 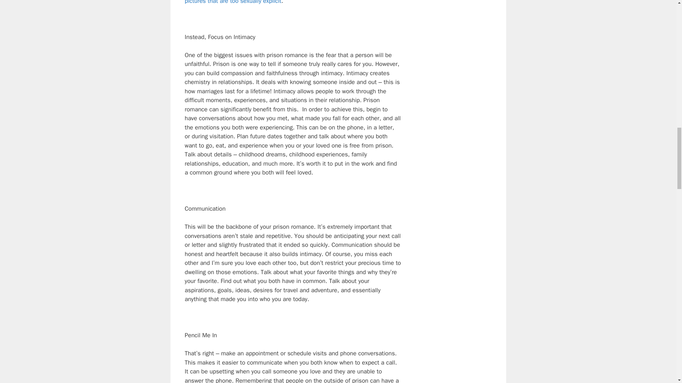 What do you see at coordinates (233, 2) in the screenshot?
I see `pictures that are too sexually explicit` at bounding box center [233, 2].